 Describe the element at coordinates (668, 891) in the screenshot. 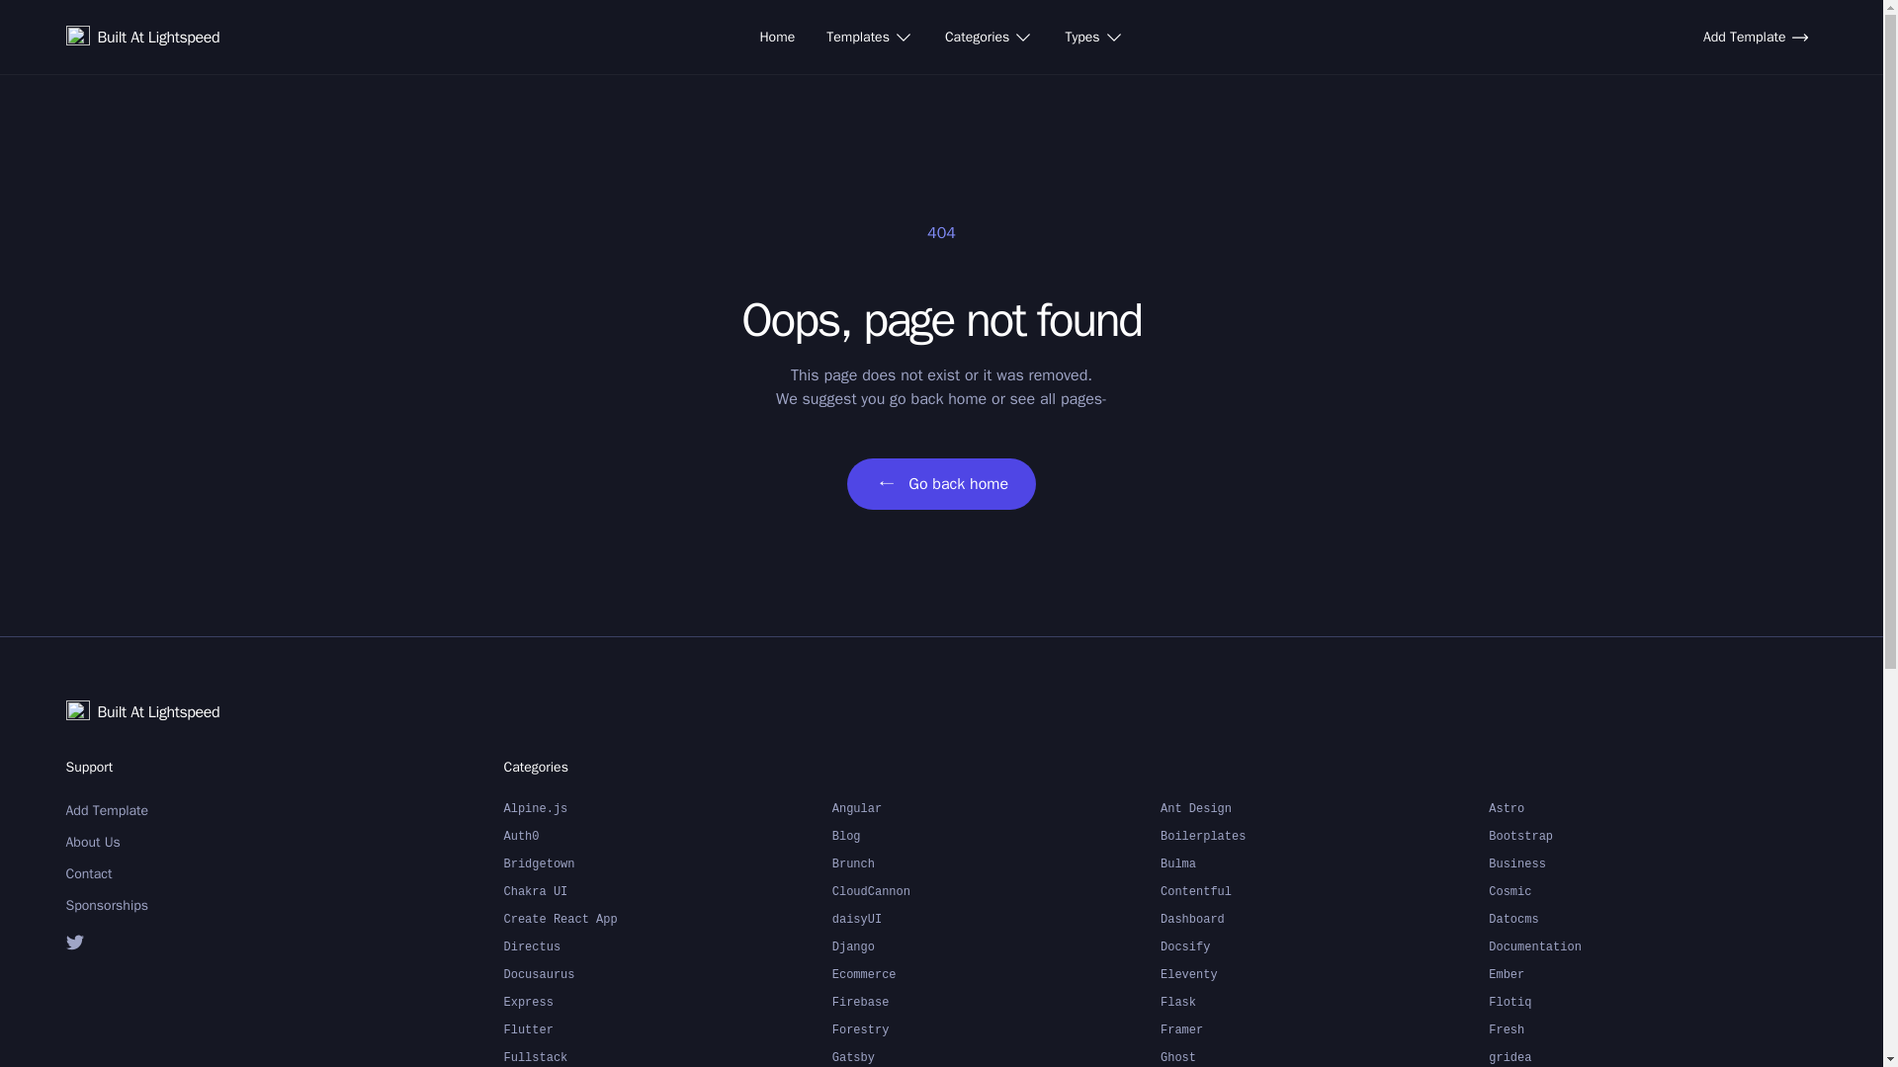

I see `Chakra UI` at that location.